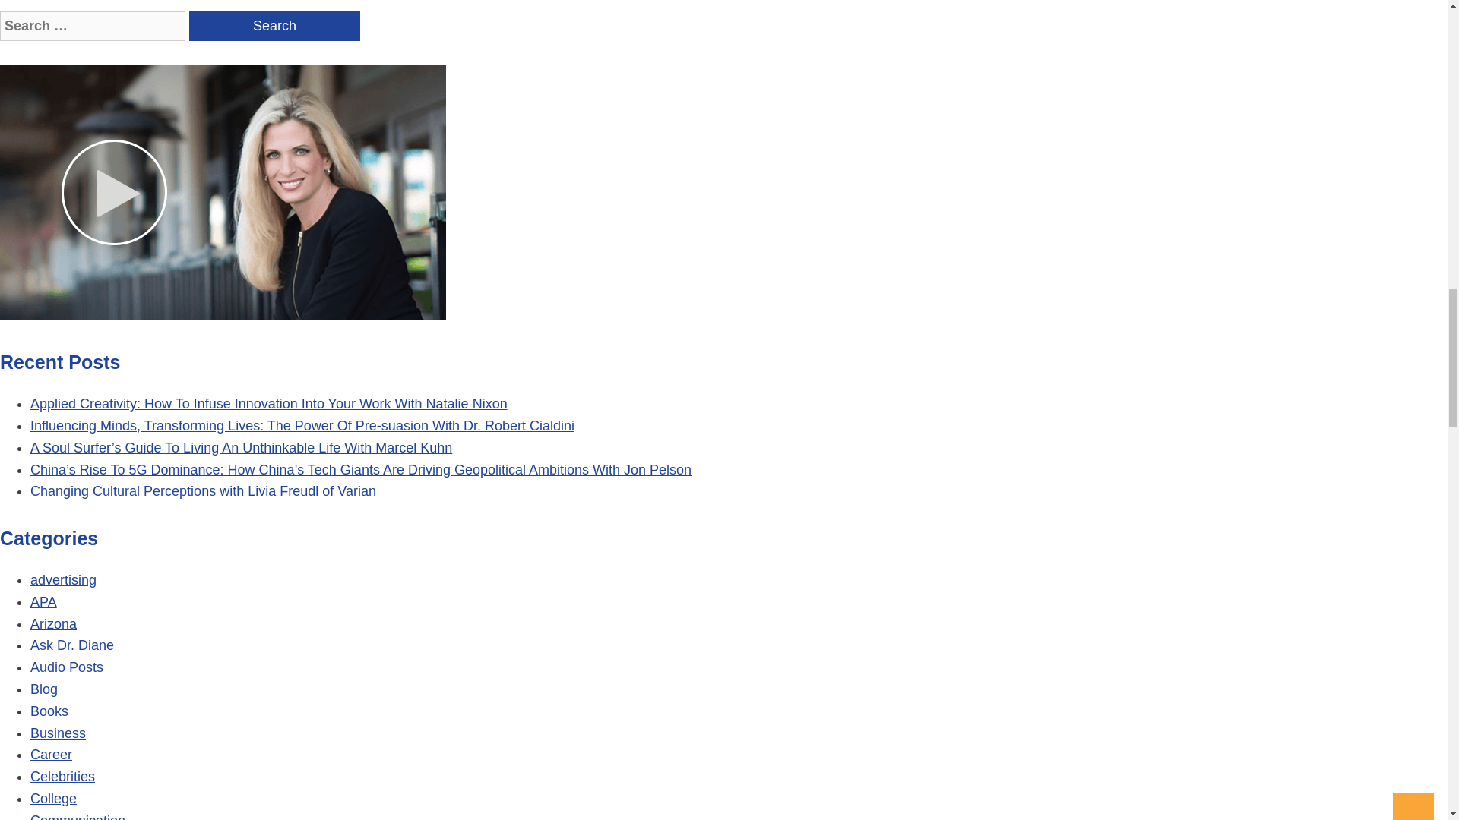 Image resolution: width=1459 pixels, height=820 pixels. Describe the element at coordinates (63, 580) in the screenshot. I see `advertising` at that location.